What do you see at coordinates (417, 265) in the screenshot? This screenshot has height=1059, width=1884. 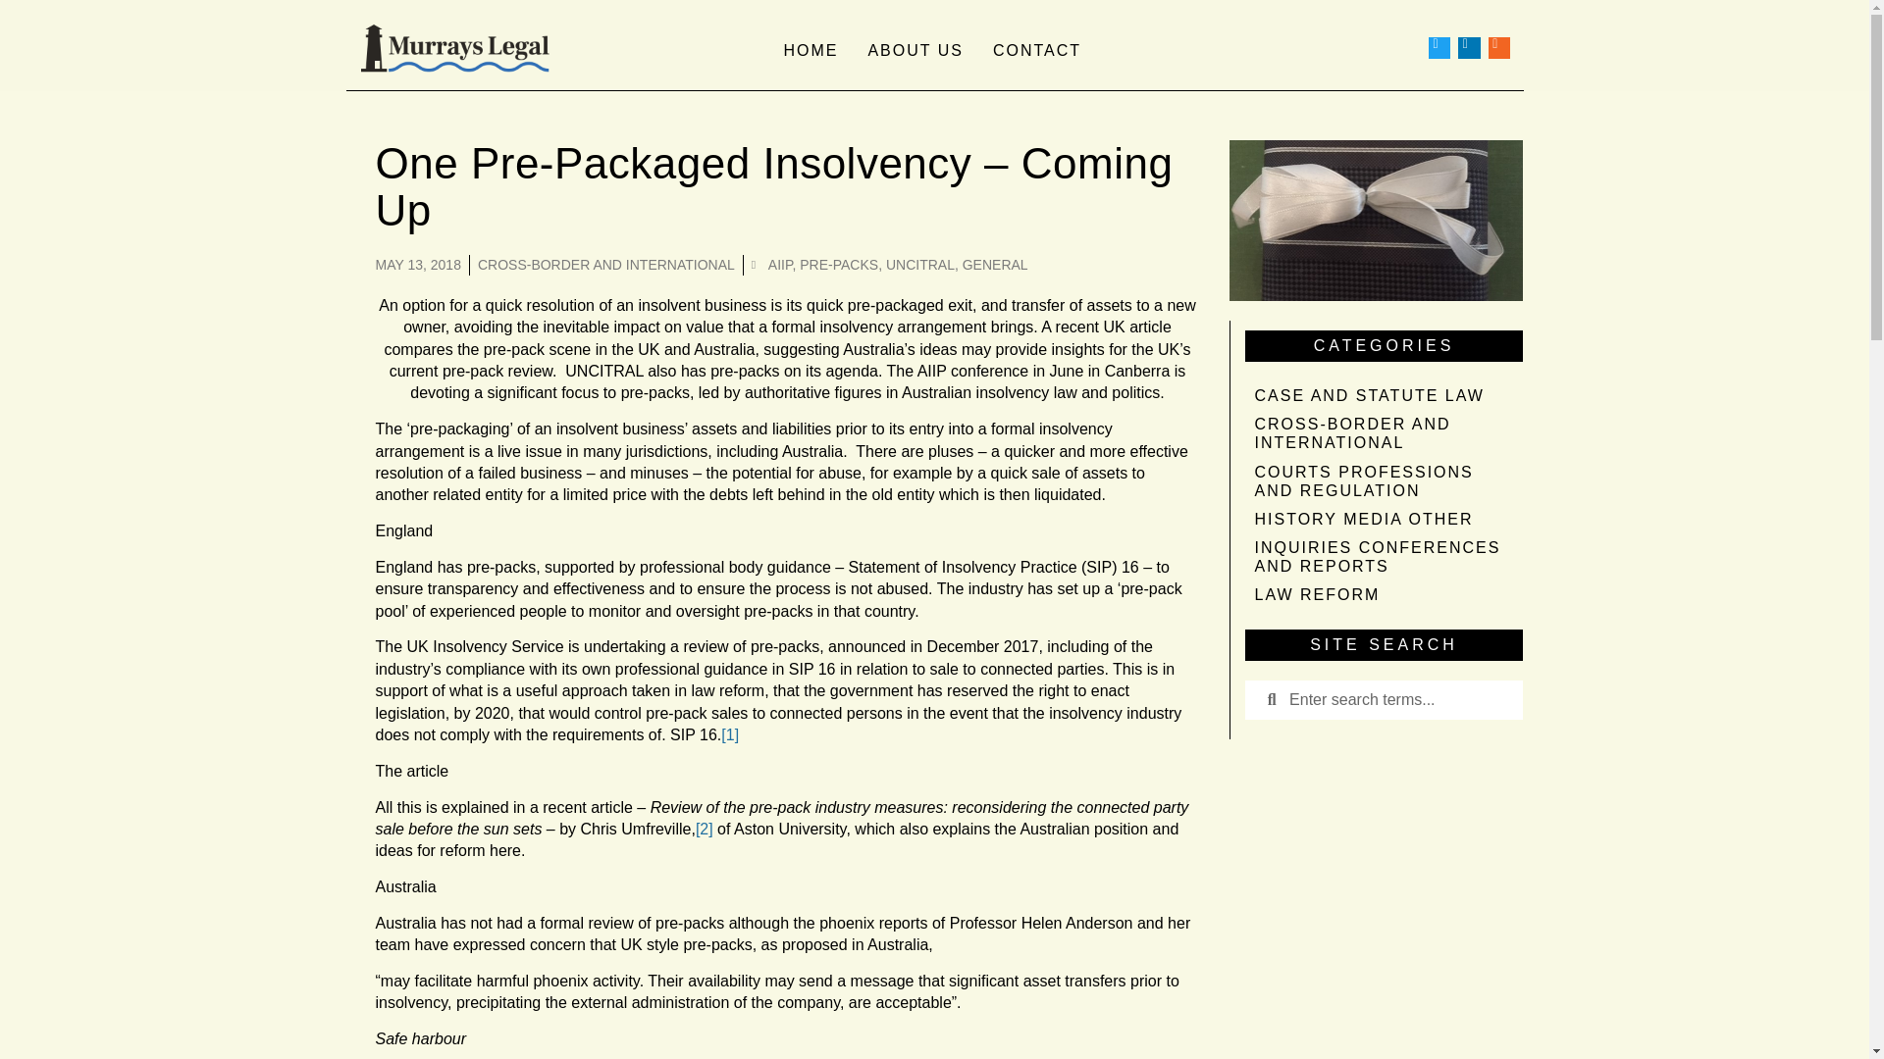 I see `MAY 13, 2018` at bounding box center [417, 265].